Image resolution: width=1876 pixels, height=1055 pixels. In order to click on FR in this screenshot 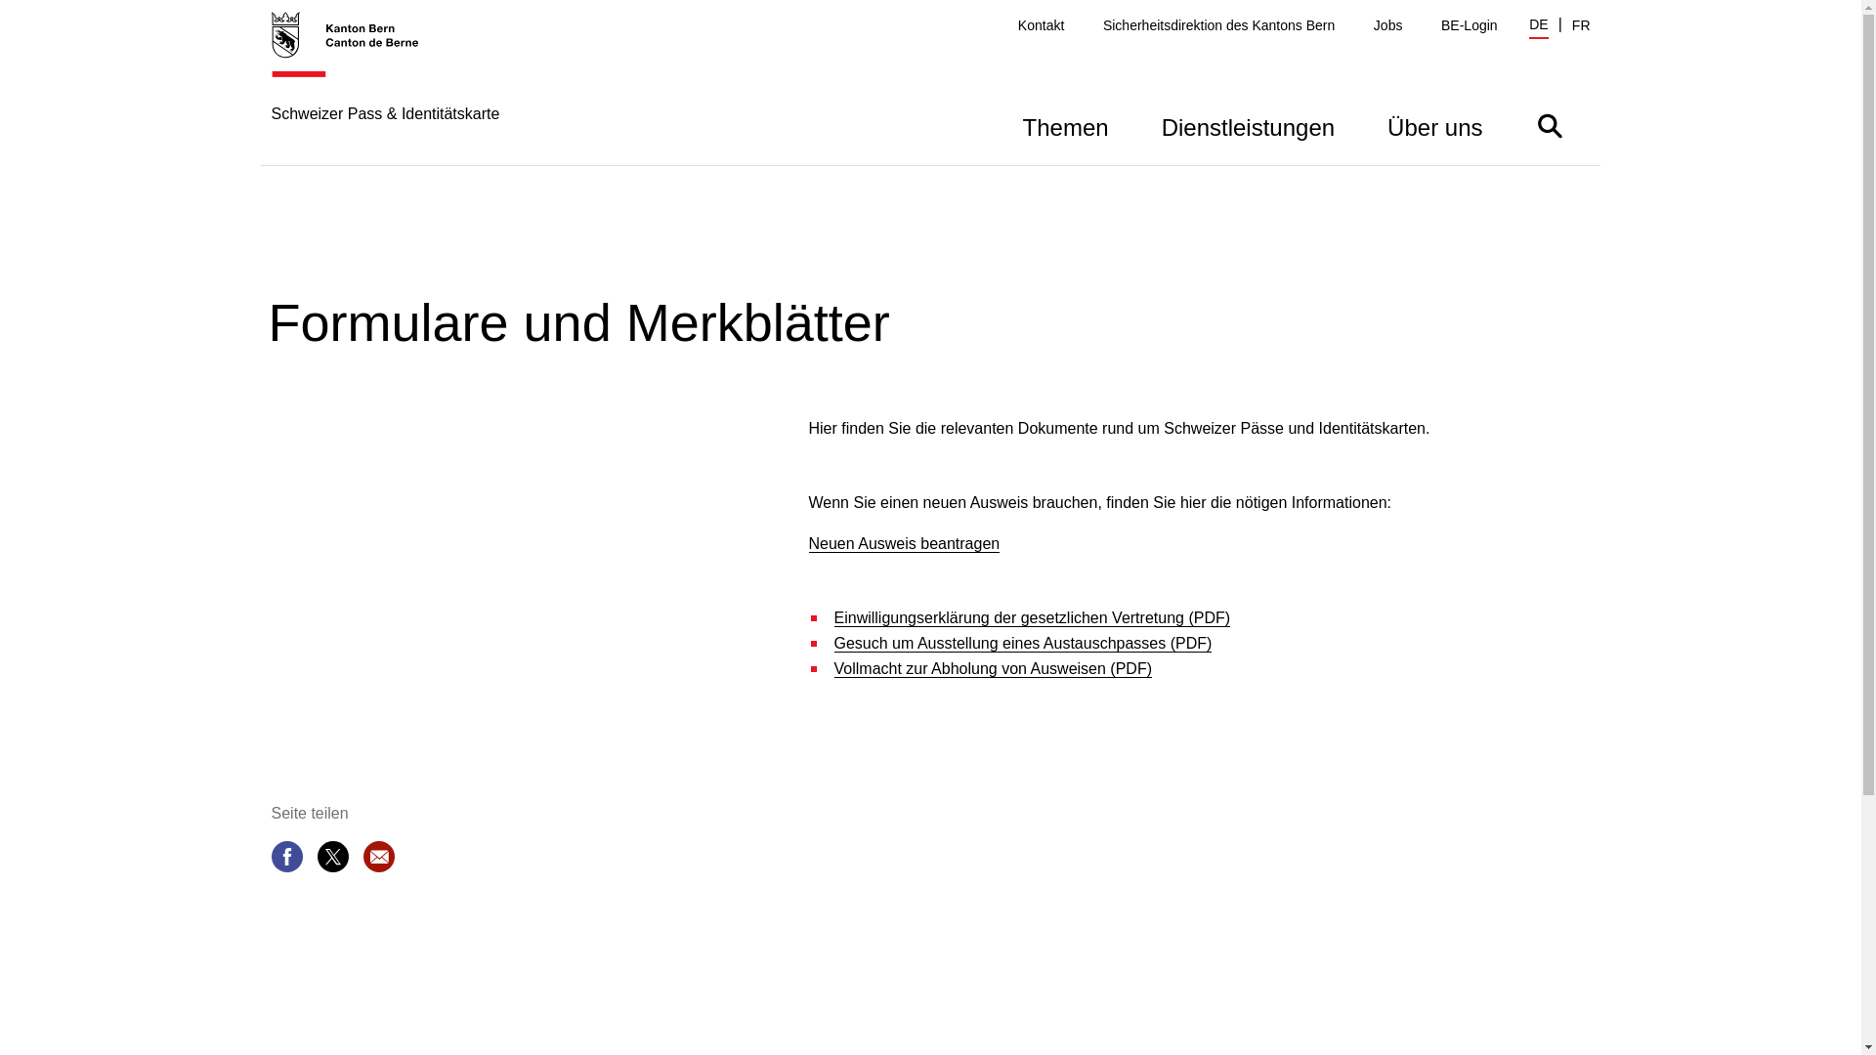, I will do `click(1581, 25)`.